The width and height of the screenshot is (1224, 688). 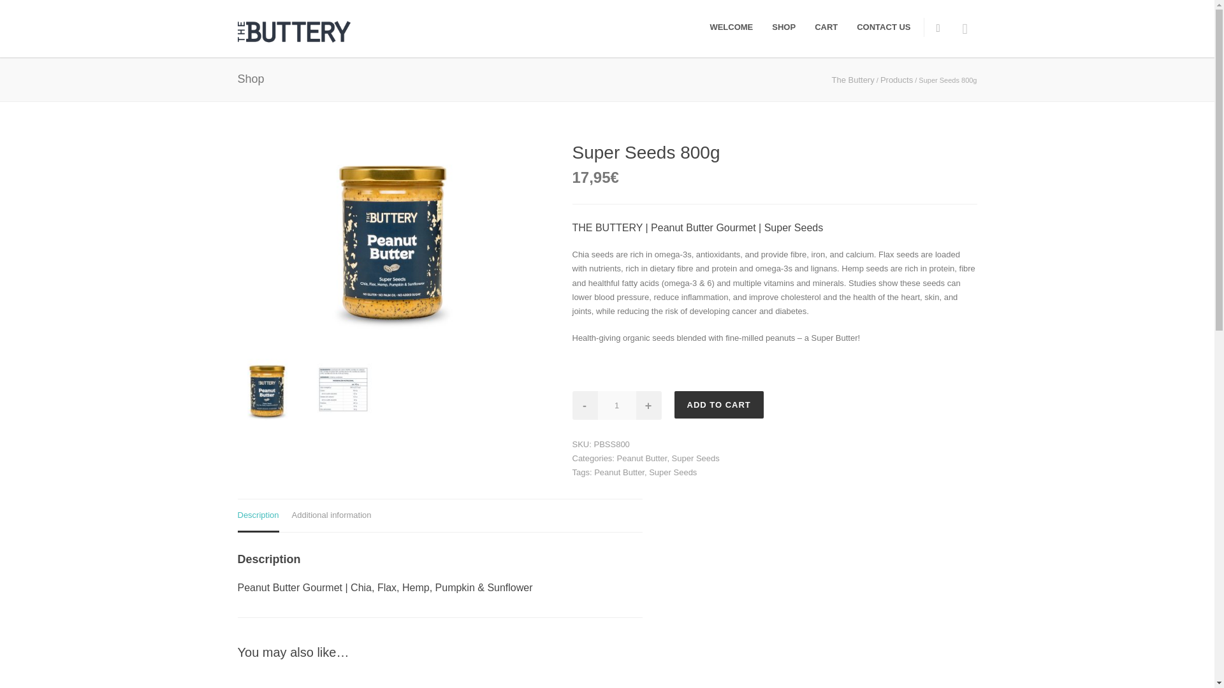 What do you see at coordinates (719, 405) in the screenshot?
I see `ADD TO CART` at bounding box center [719, 405].